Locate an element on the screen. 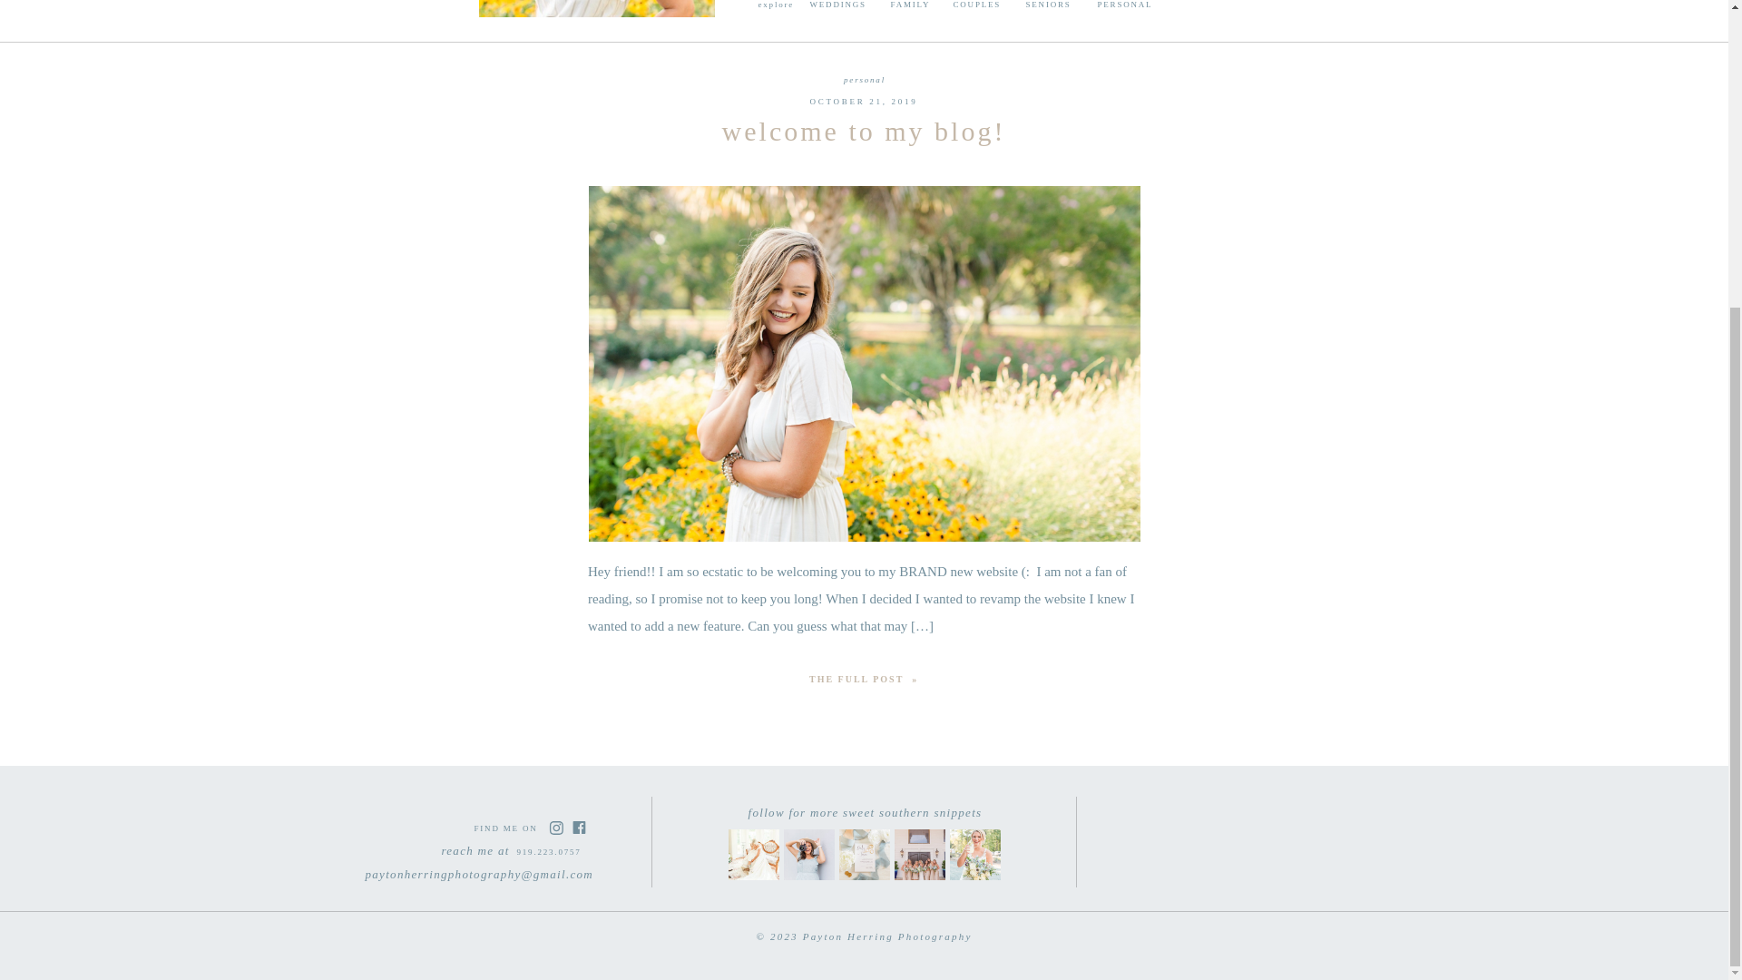  Welcome to my blog! is located at coordinates (864, 678).